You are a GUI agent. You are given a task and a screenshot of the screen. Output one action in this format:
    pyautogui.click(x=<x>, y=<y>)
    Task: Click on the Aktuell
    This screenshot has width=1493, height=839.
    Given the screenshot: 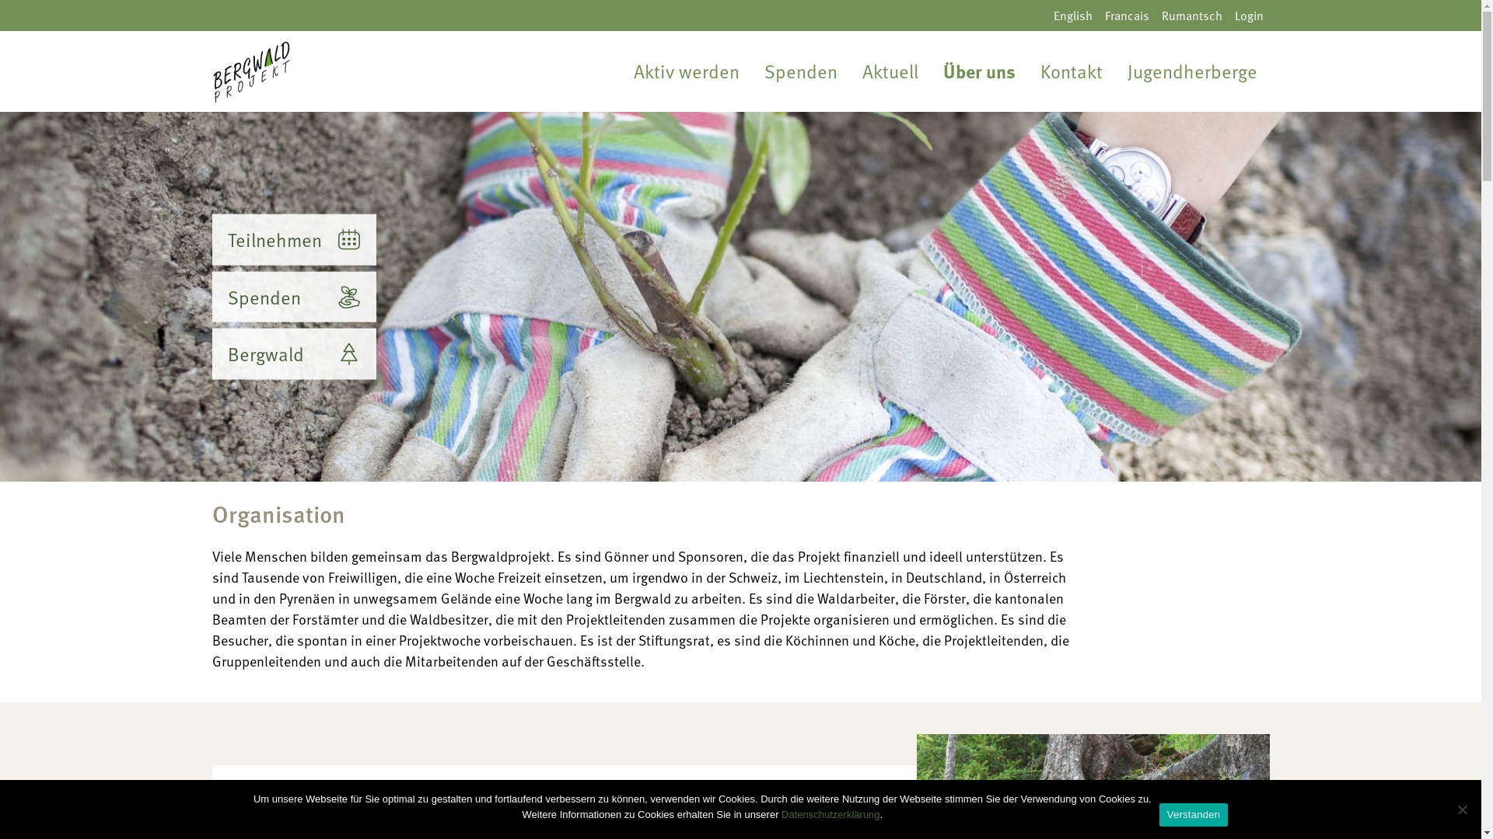 What is the action you would take?
    pyautogui.click(x=890, y=71)
    